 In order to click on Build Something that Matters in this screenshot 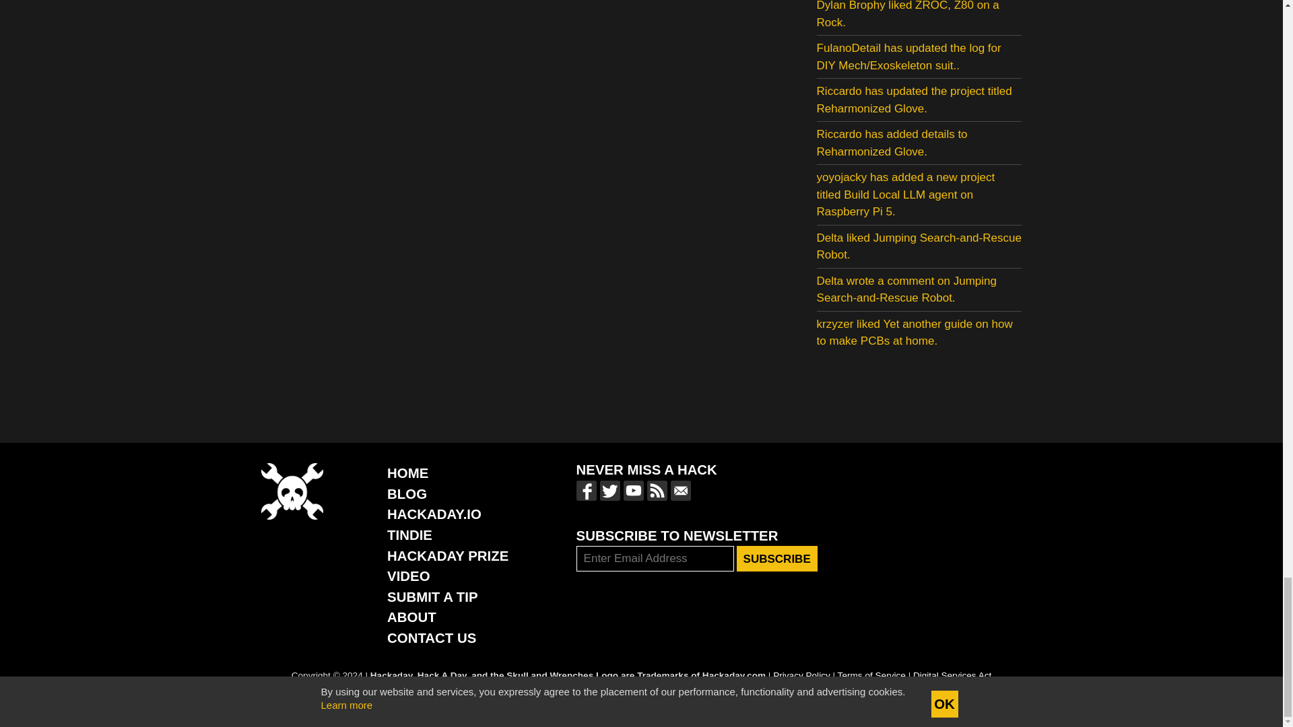, I will do `click(447, 556)`.